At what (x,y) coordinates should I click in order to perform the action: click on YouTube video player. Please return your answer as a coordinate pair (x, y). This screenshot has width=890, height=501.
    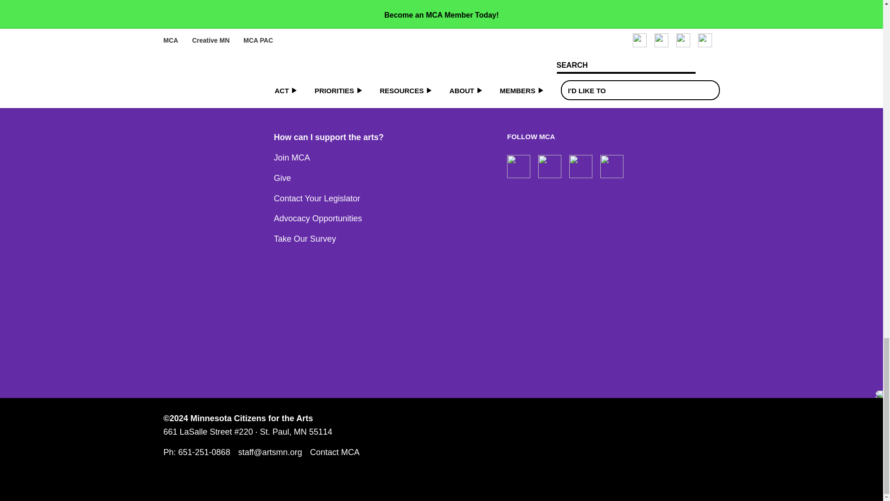
    Looking at the image, I should click on (293, 17).